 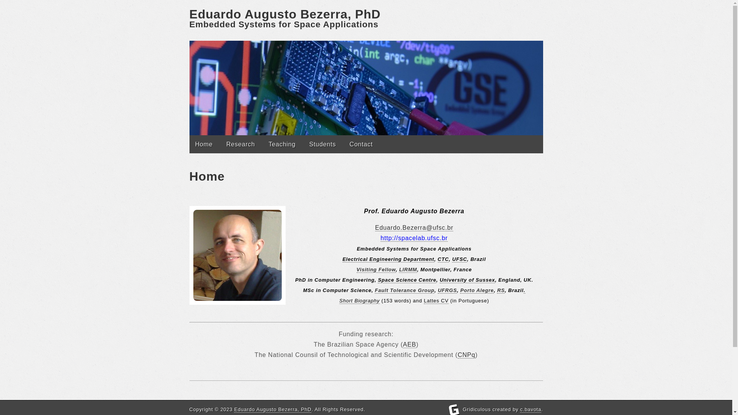 What do you see at coordinates (524, 290) in the screenshot?
I see `.` at bounding box center [524, 290].